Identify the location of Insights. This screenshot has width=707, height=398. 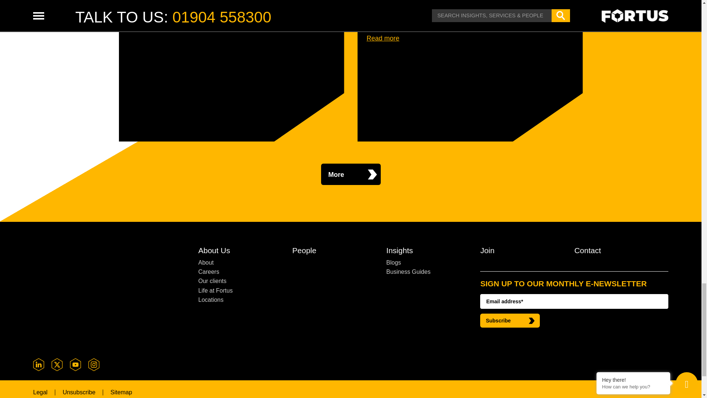
(428, 252).